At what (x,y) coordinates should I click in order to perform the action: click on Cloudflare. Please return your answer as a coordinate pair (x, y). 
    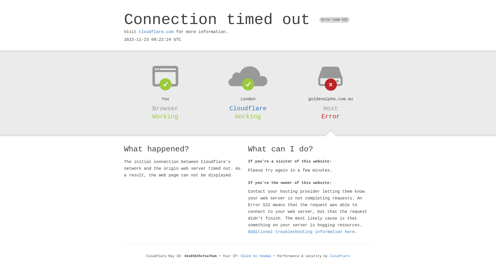
    Looking at the image, I should click on (340, 256).